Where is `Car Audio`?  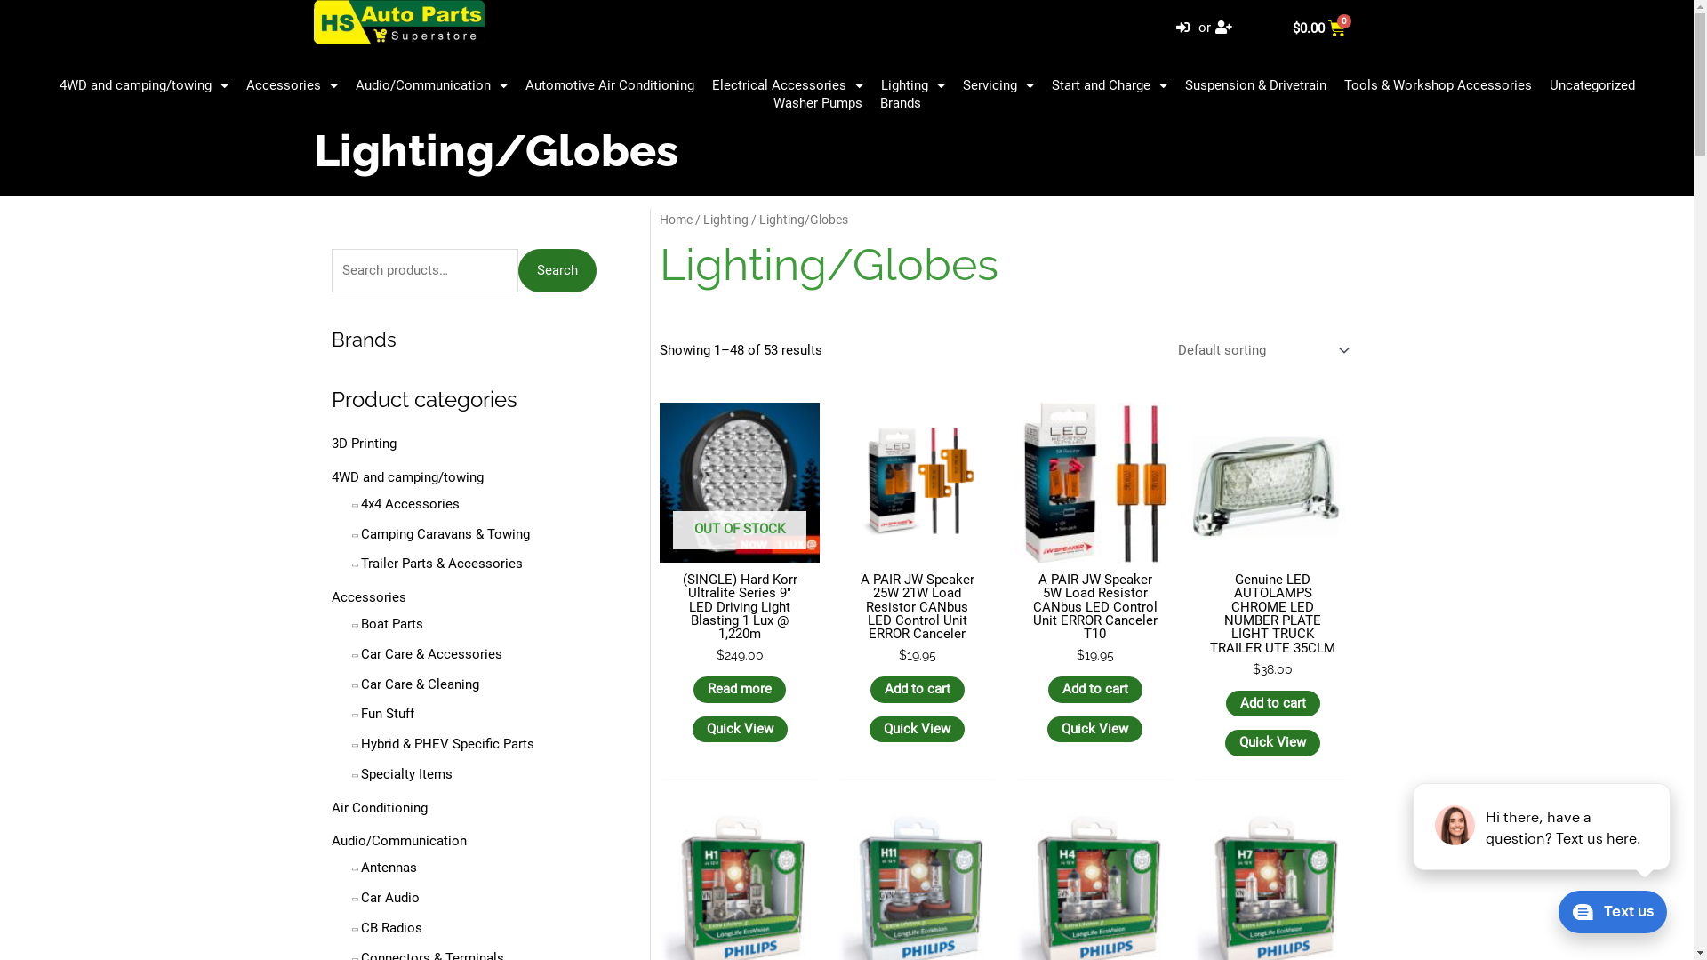 Car Audio is located at coordinates (390, 898).